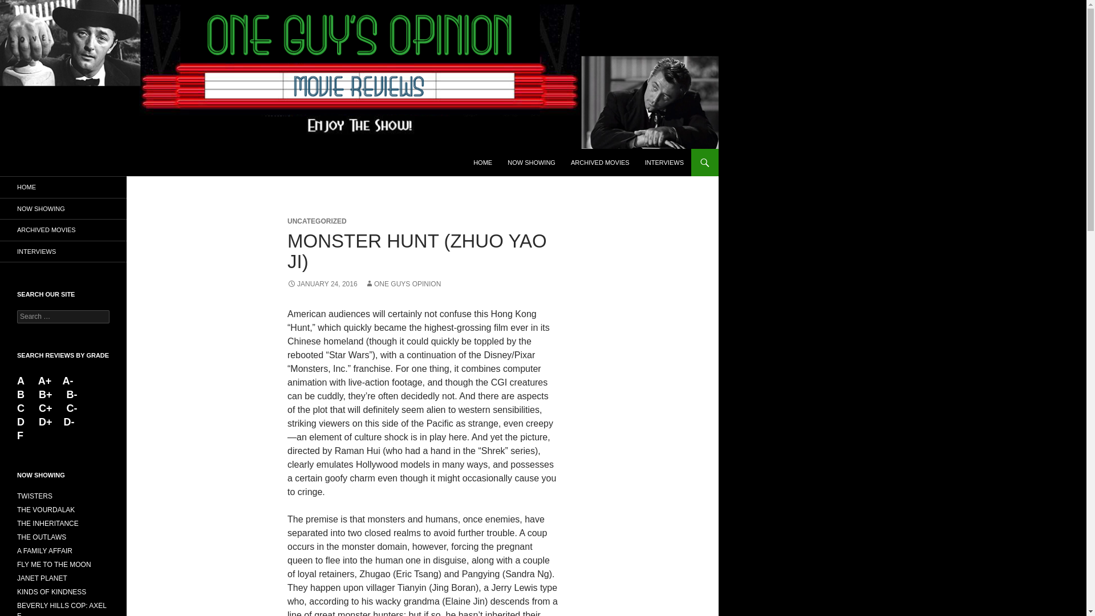  I want to click on THE OUTLAWS, so click(41, 537).